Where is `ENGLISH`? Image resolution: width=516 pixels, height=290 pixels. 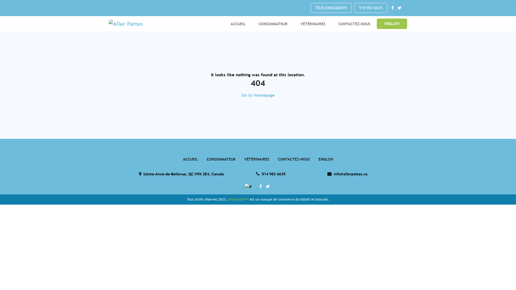
ENGLISH is located at coordinates (326, 159).